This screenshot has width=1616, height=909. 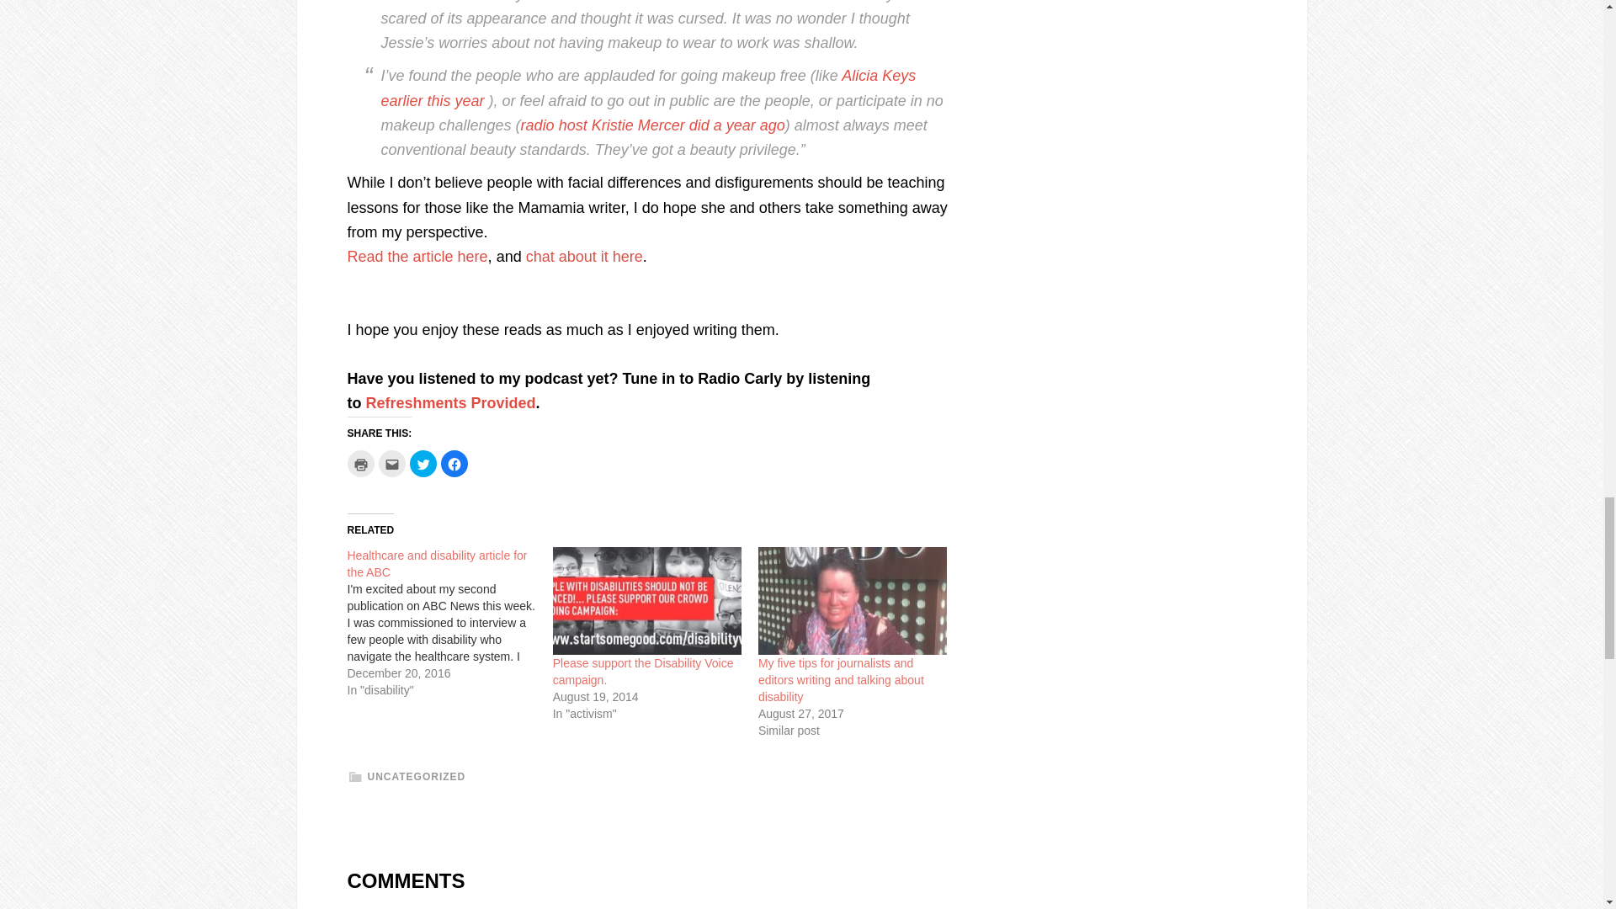 I want to click on Click to share on Twitter, so click(x=423, y=463).